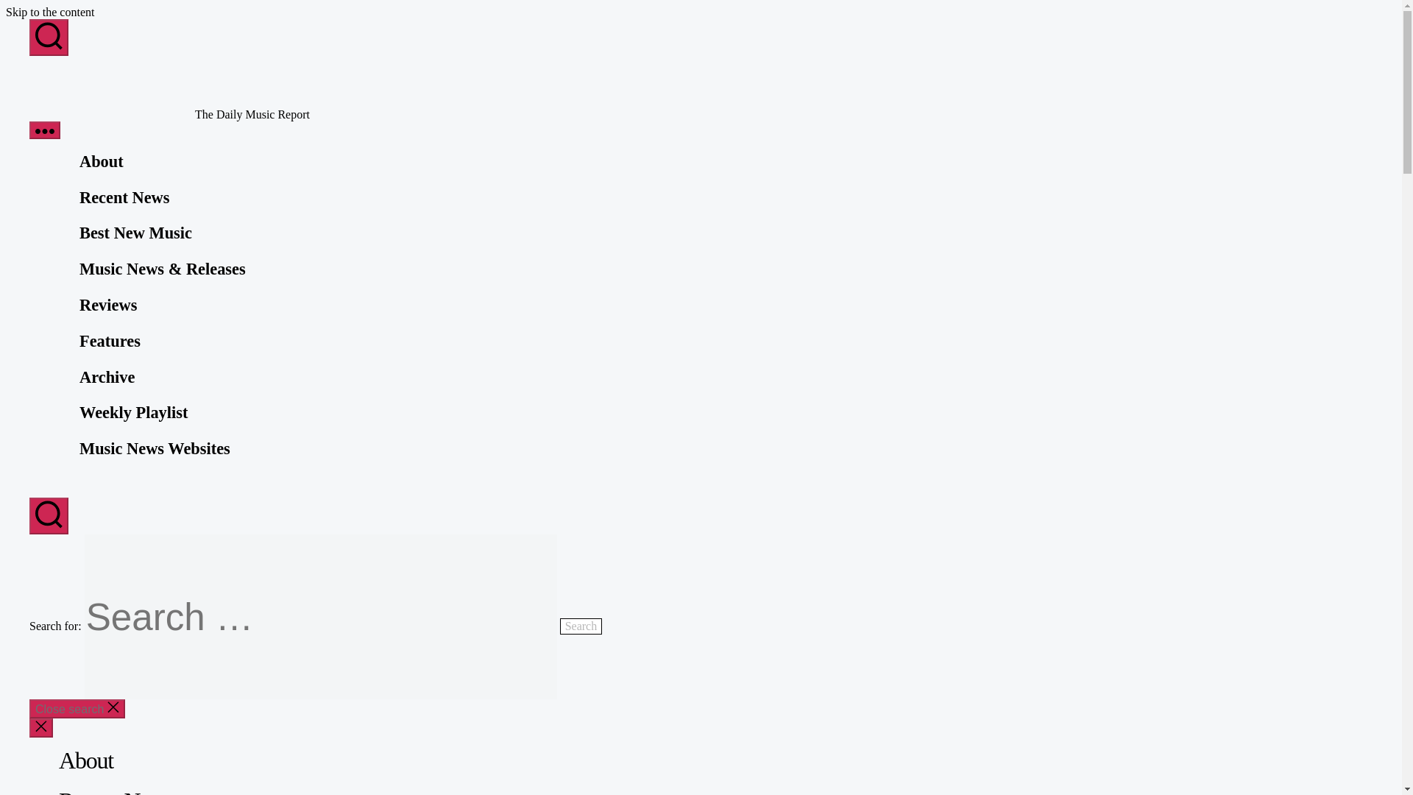 This screenshot has height=795, width=1413. What do you see at coordinates (155, 449) in the screenshot?
I see `Music News Websites` at bounding box center [155, 449].